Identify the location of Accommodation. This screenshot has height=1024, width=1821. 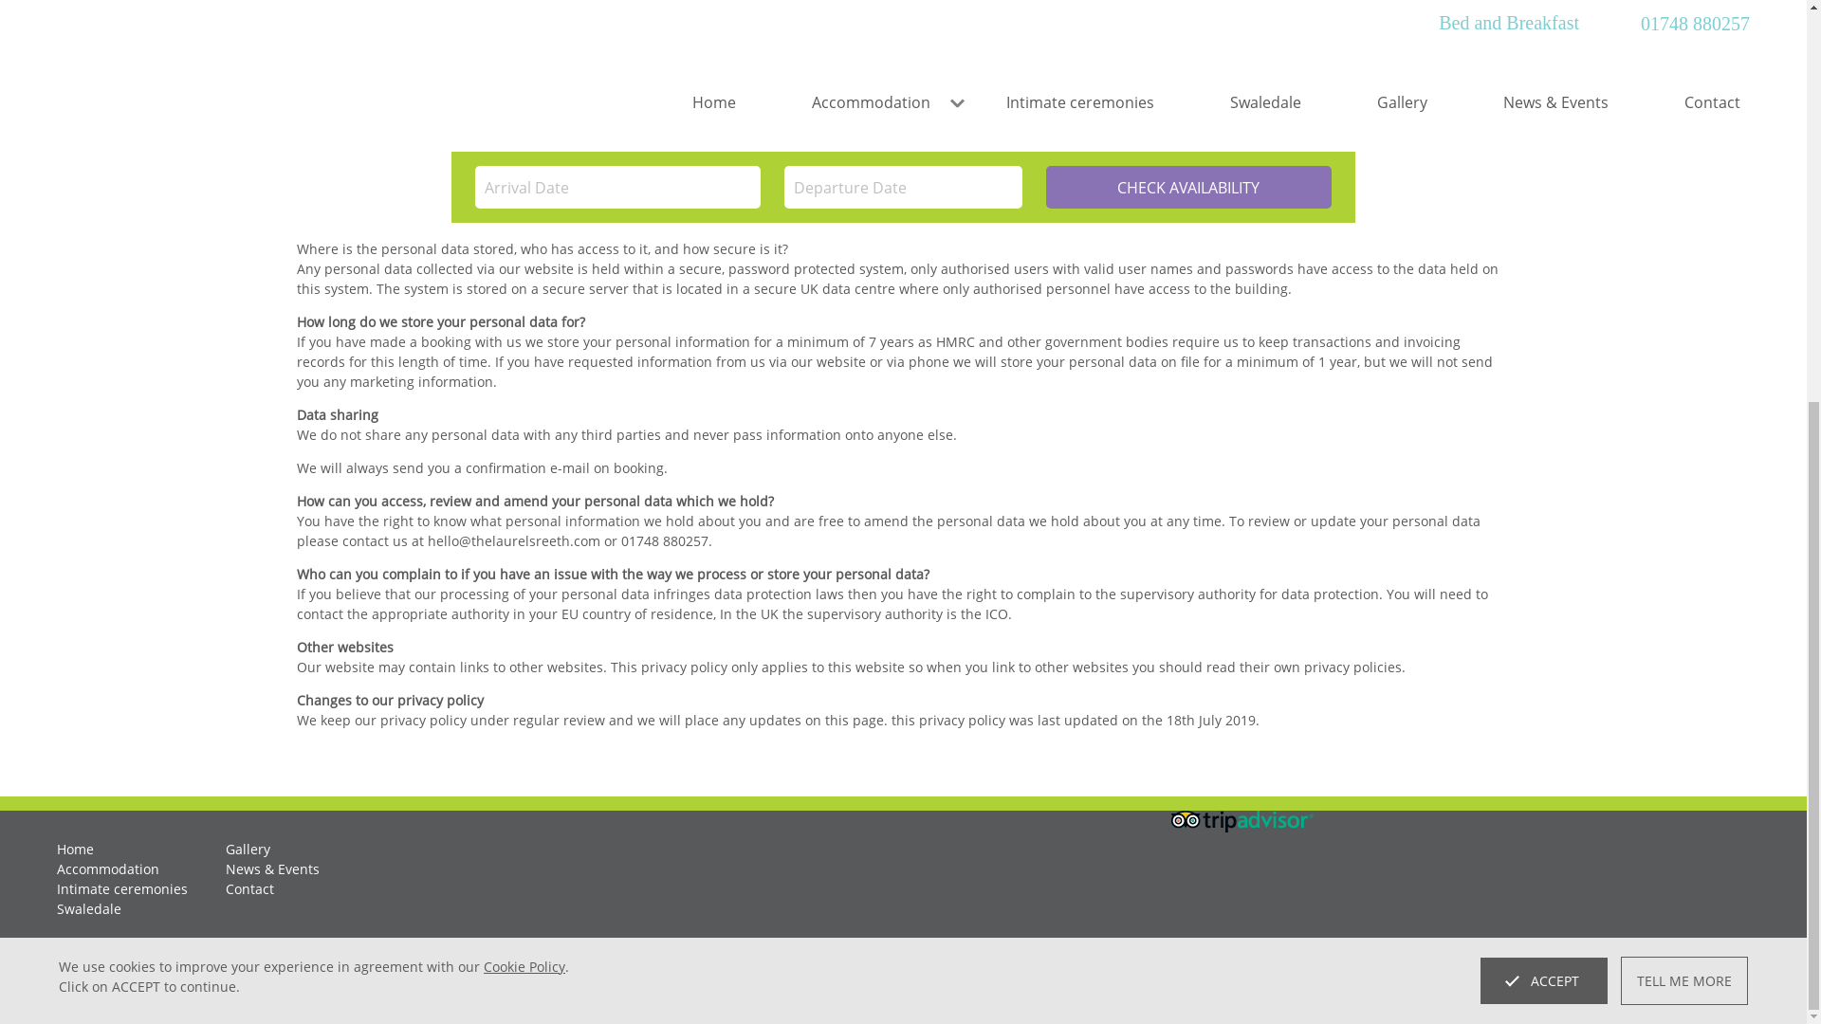
(108, 869).